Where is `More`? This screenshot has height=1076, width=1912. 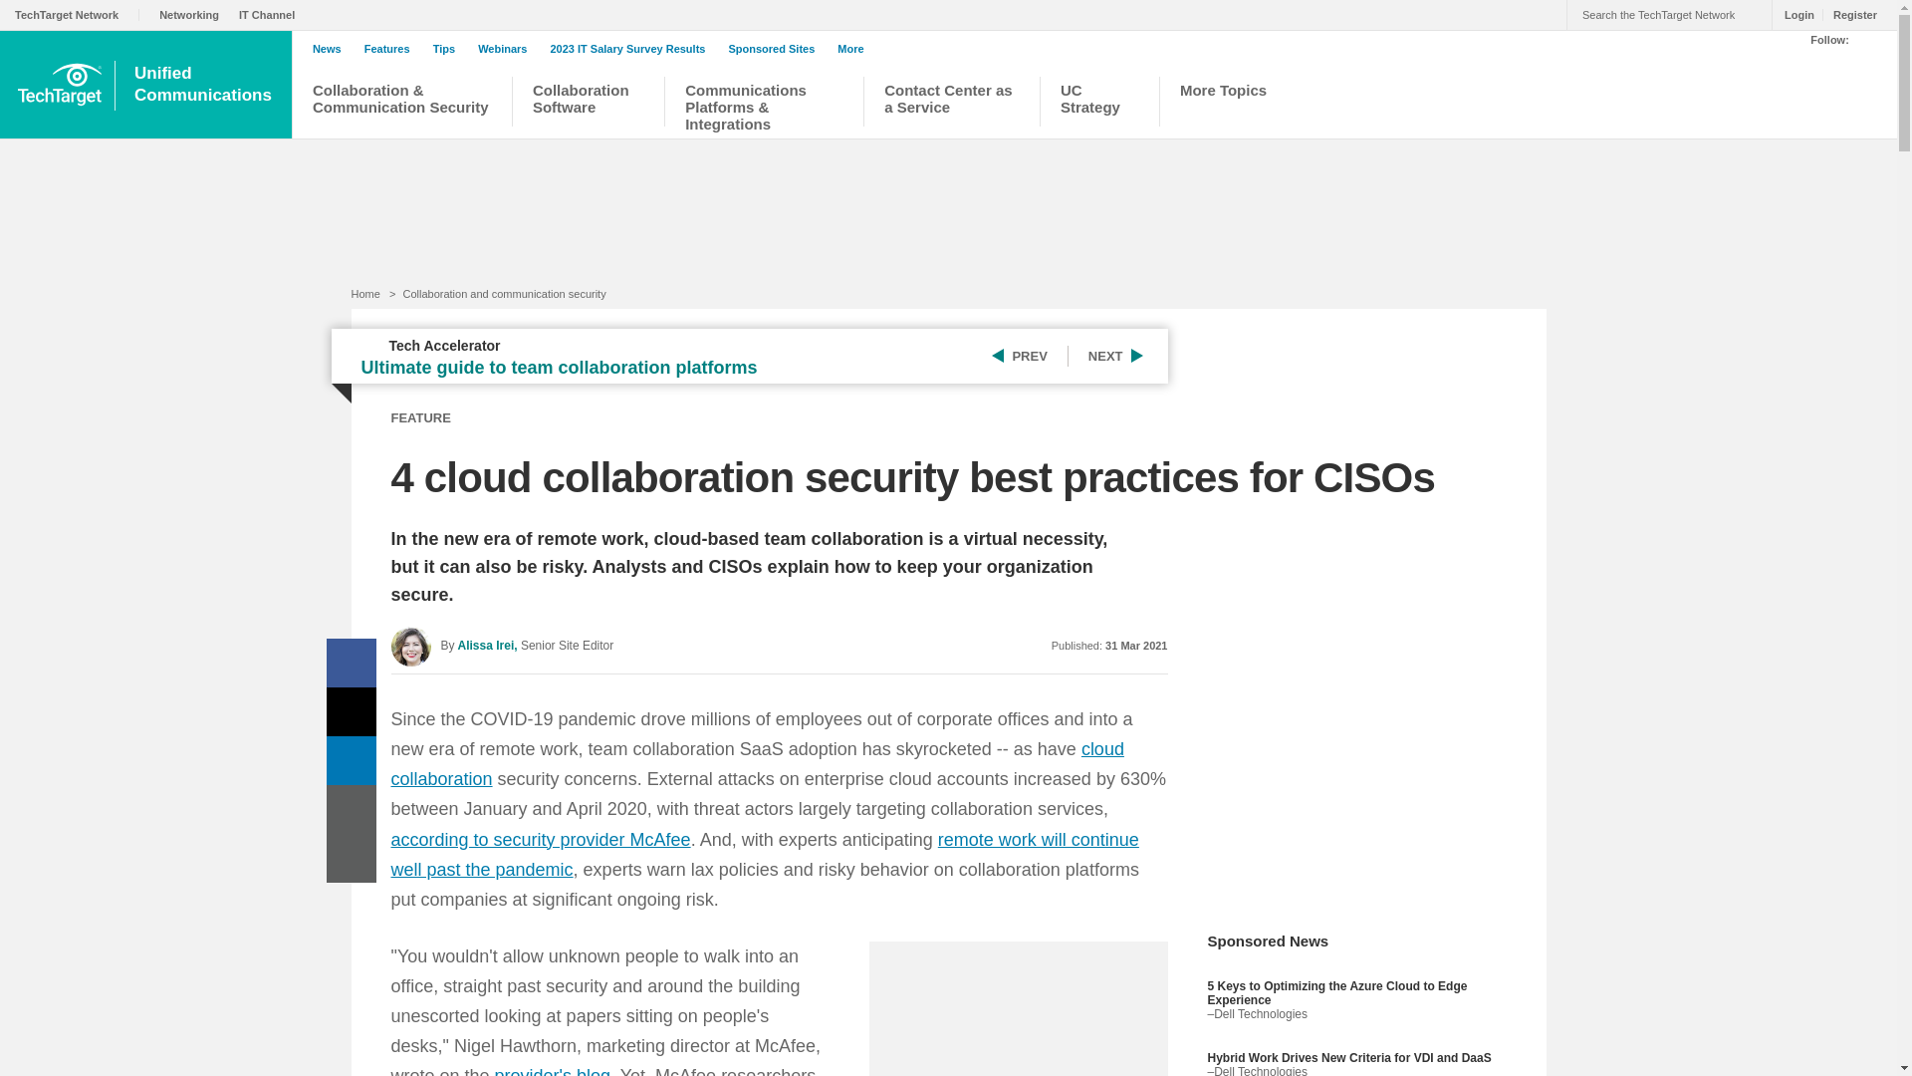 More is located at coordinates (854, 48).